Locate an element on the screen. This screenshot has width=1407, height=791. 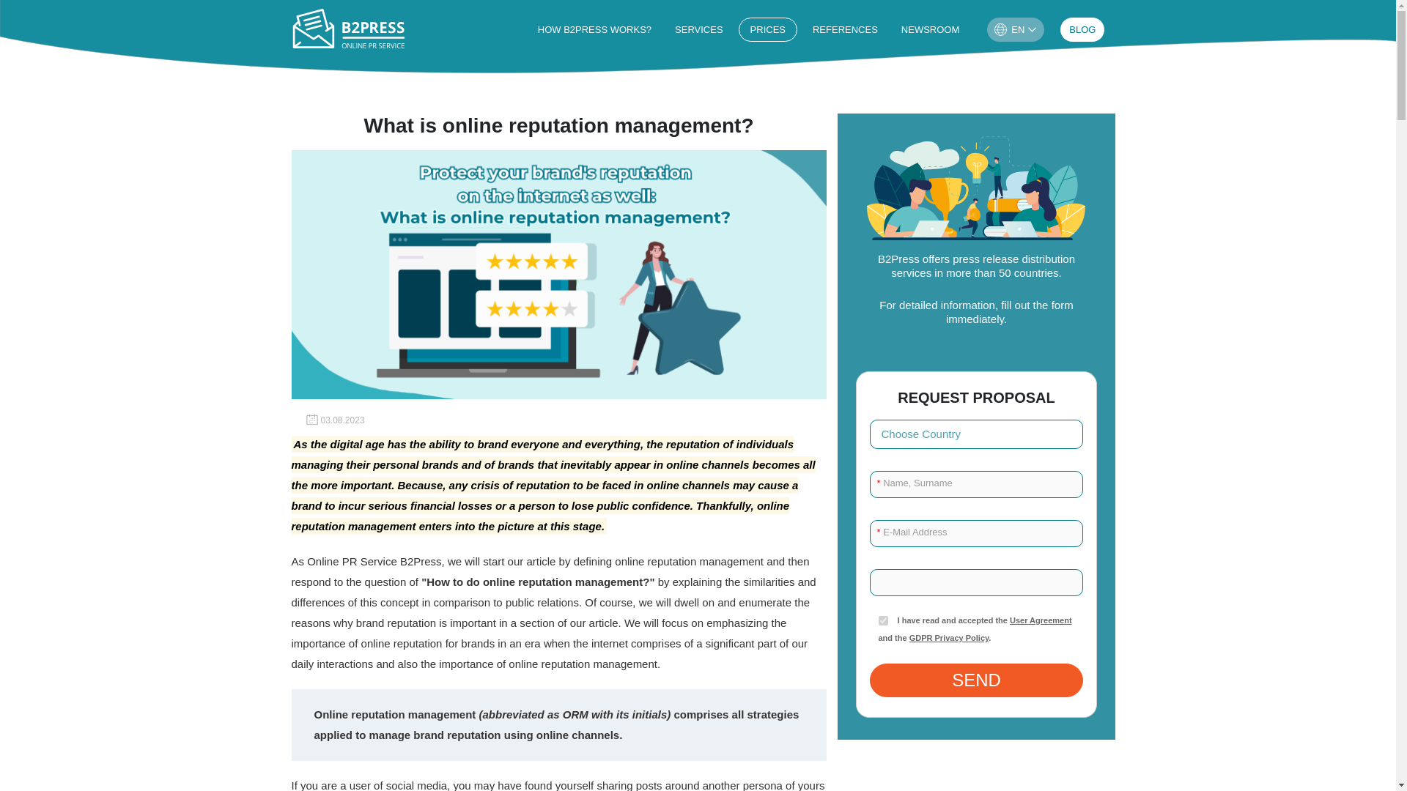
b2press is located at coordinates (350, 29).